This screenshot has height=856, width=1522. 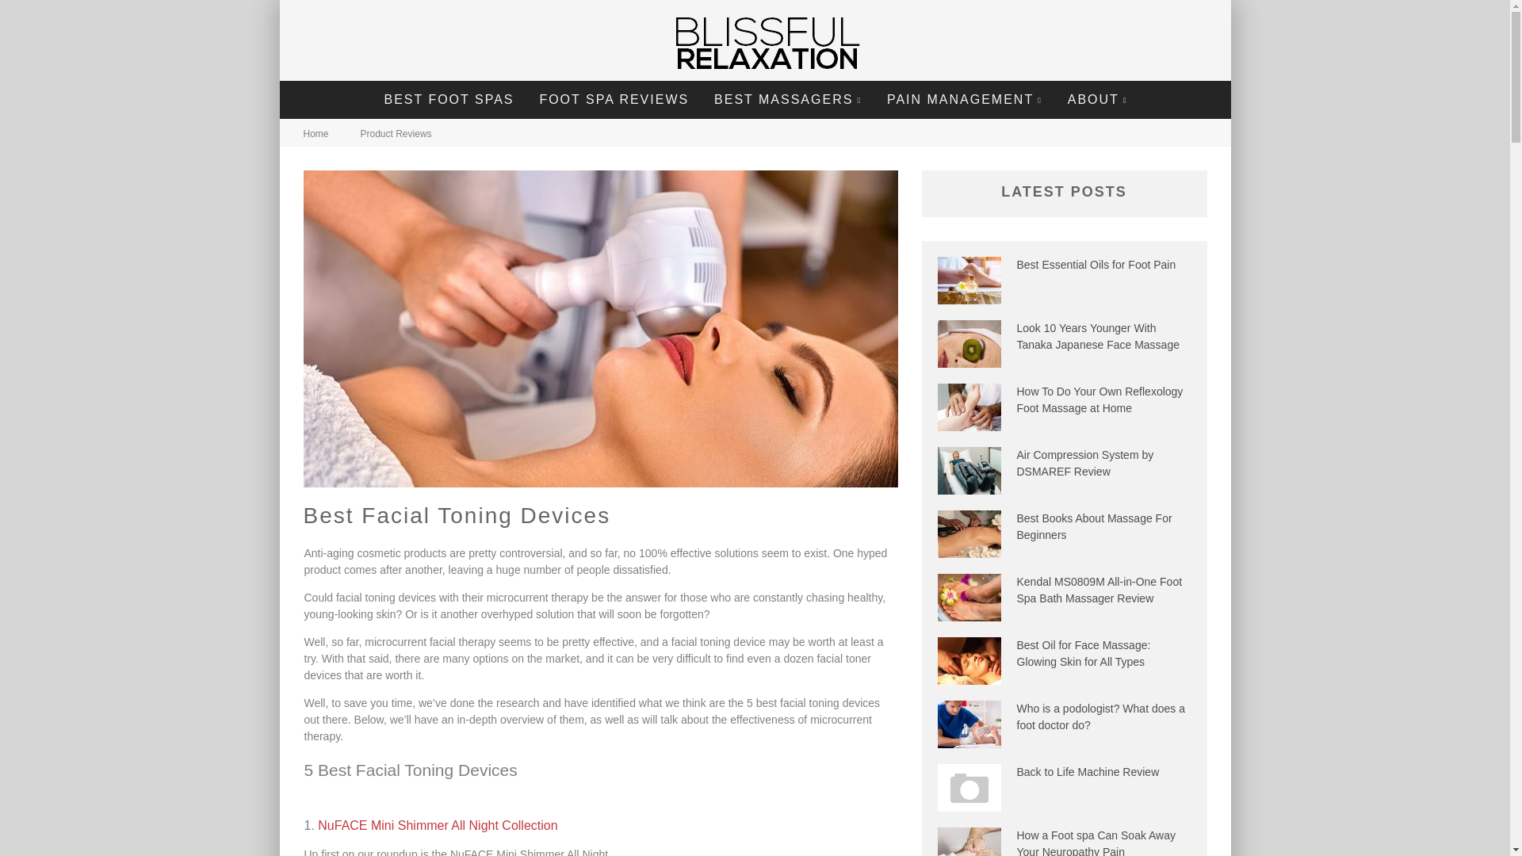 I want to click on BEST FOOT SPAS, so click(x=448, y=100).